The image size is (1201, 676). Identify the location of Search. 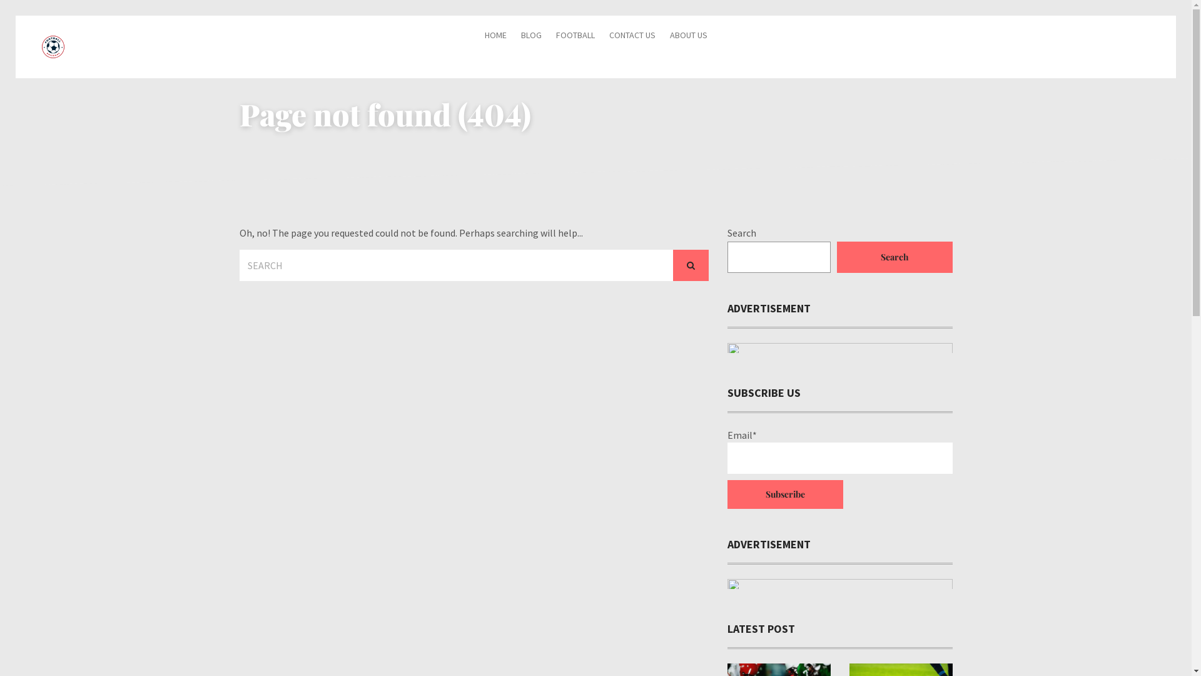
(894, 257).